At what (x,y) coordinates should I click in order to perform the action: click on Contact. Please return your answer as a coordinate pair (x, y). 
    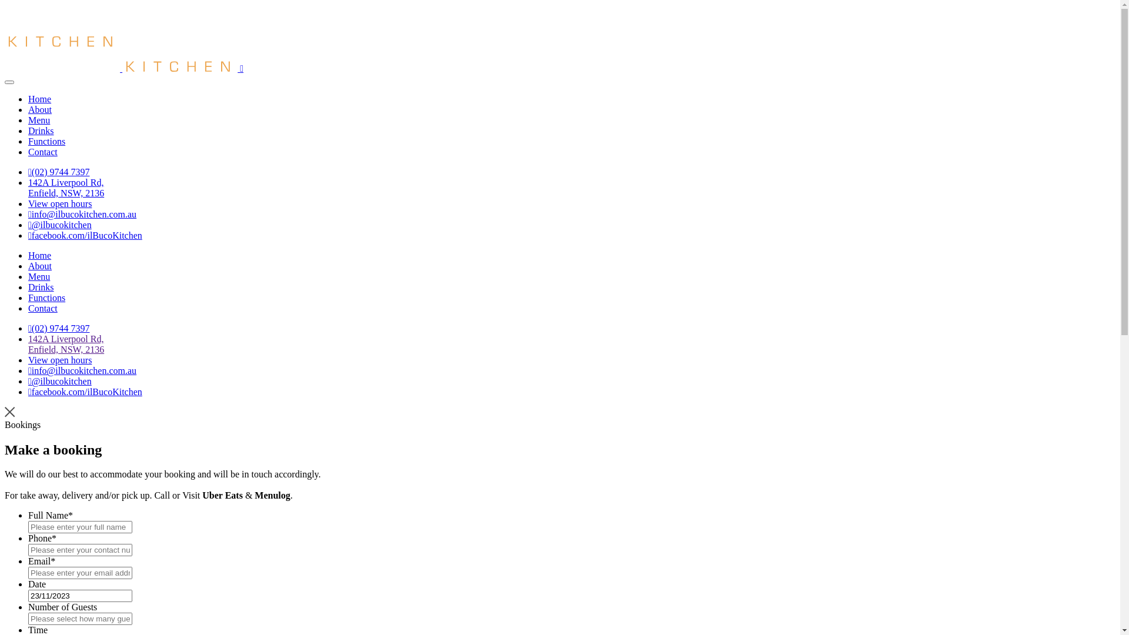
    Looking at the image, I should click on (43, 152).